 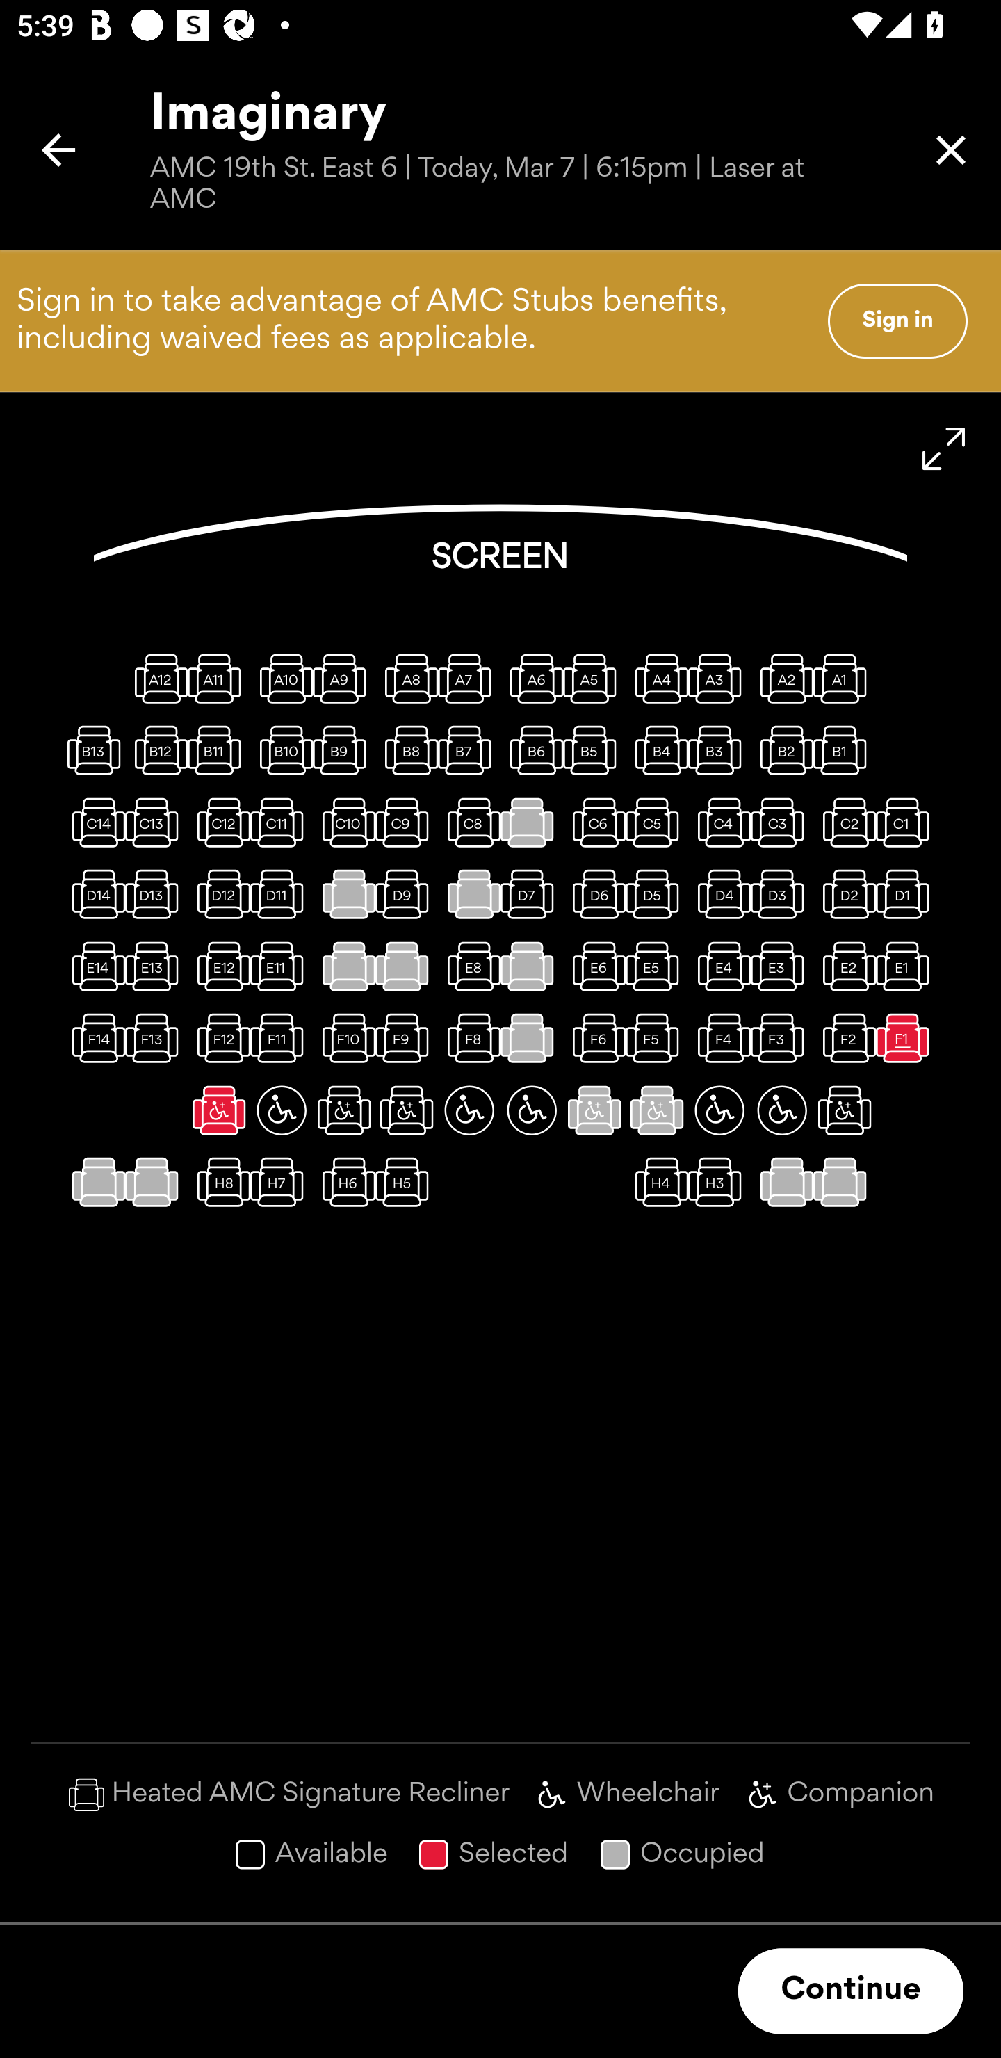 What do you see at coordinates (657, 1182) in the screenshot?
I see `H4, Regular seat, available` at bounding box center [657, 1182].